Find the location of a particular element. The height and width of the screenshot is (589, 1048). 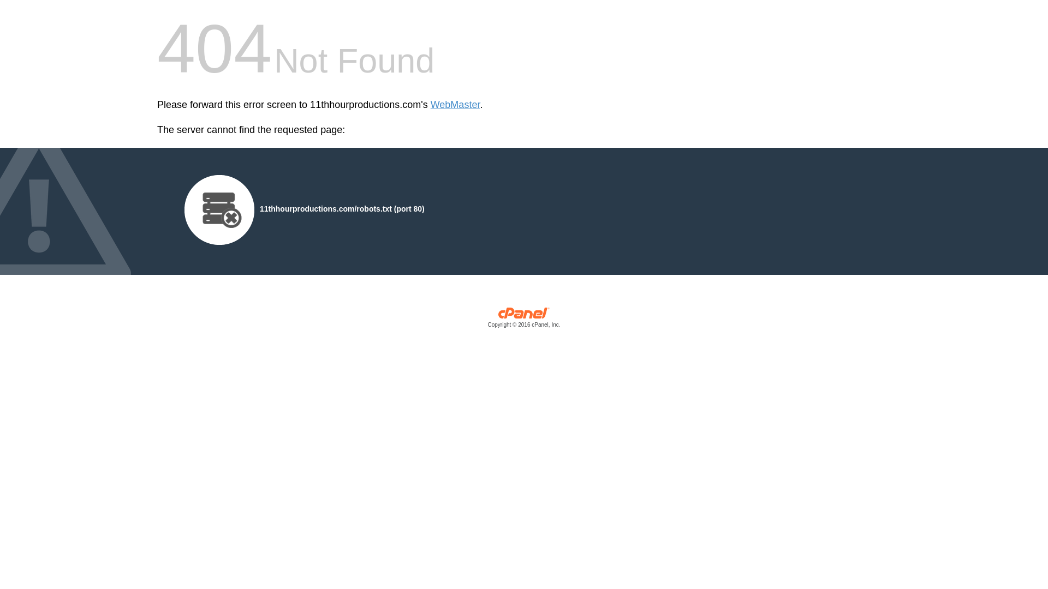

WebMaster is located at coordinates (455, 105).